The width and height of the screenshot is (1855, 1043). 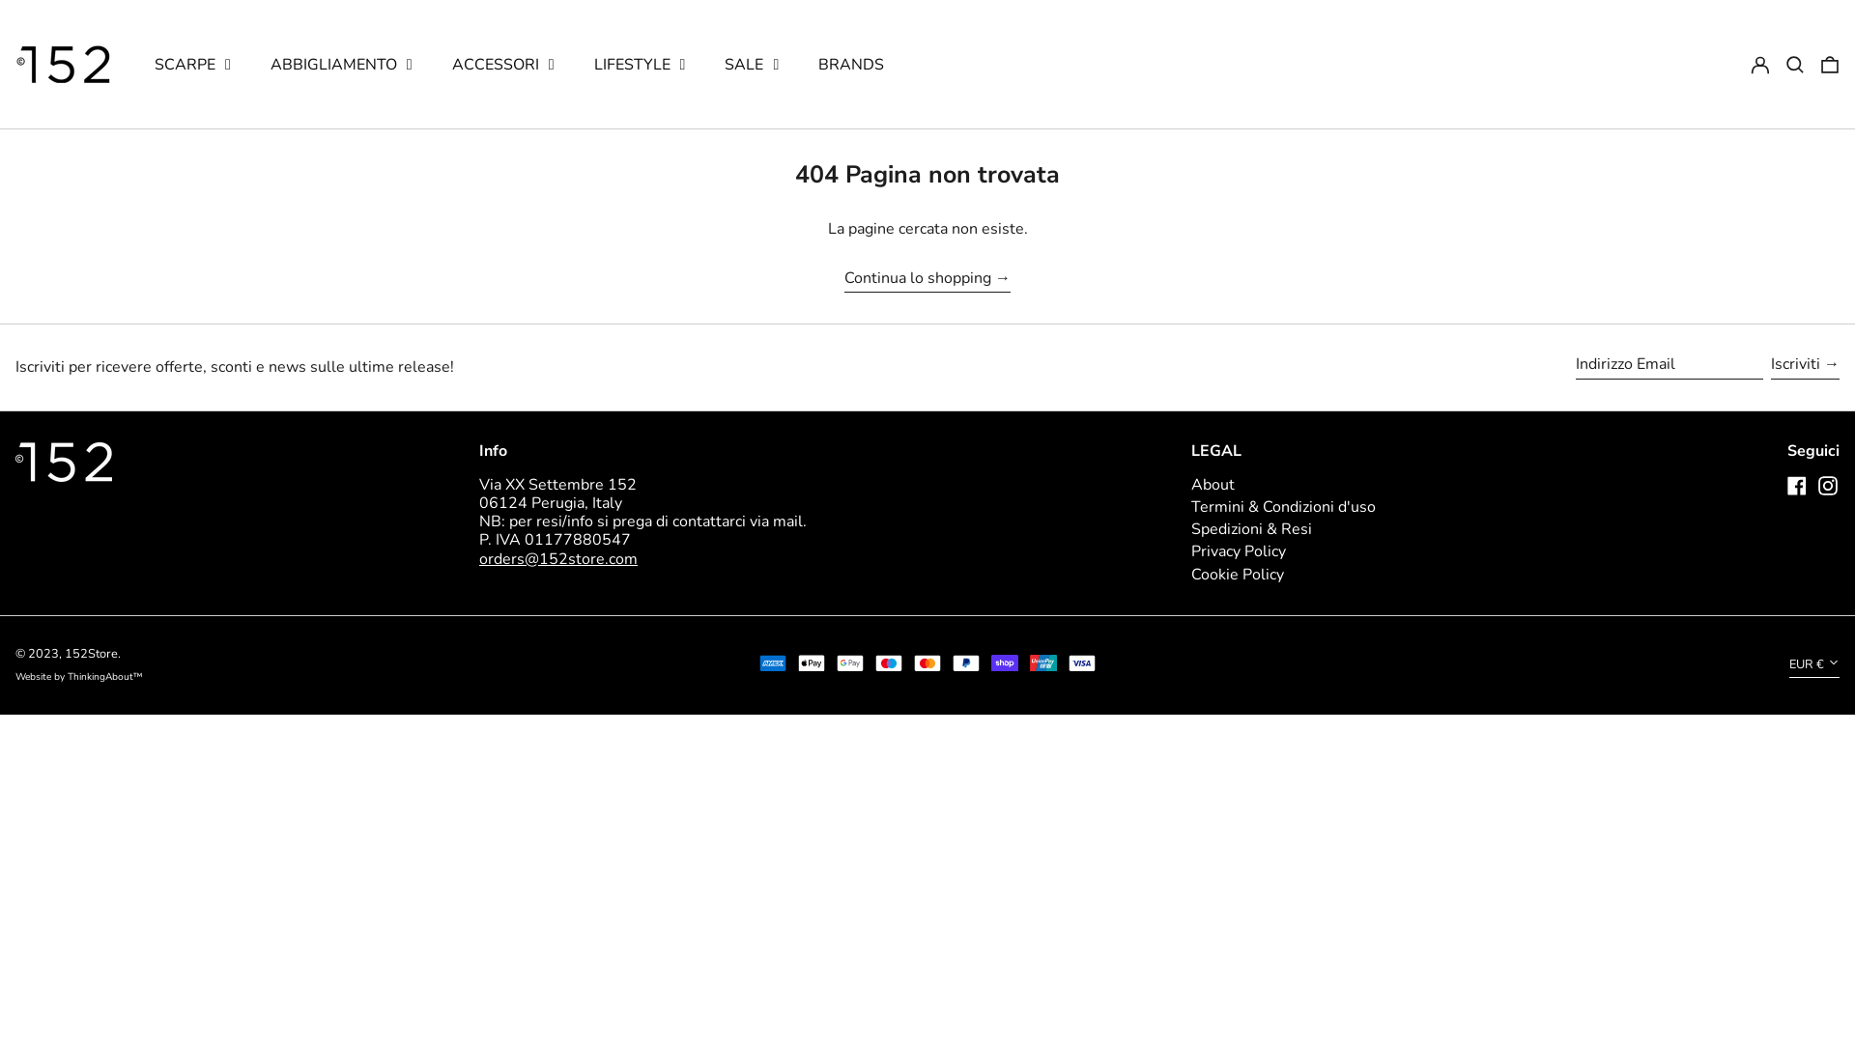 What do you see at coordinates (1252, 529) in the screenshot?
I see `Spedizioni & Resi` at bounding box center [1252, 529].